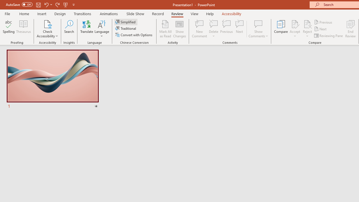 The image size is (359, 202). Describe the element at coordinates (214, 29) in the screenshot. I see `Delete` at that location.